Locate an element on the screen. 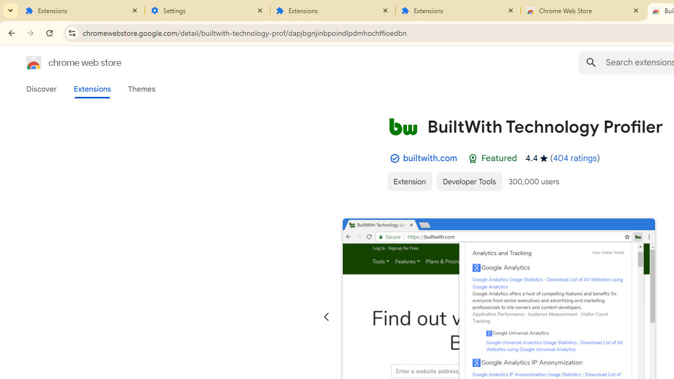 The image size is (674, 379). Settings is located at coordinates (207, 11).